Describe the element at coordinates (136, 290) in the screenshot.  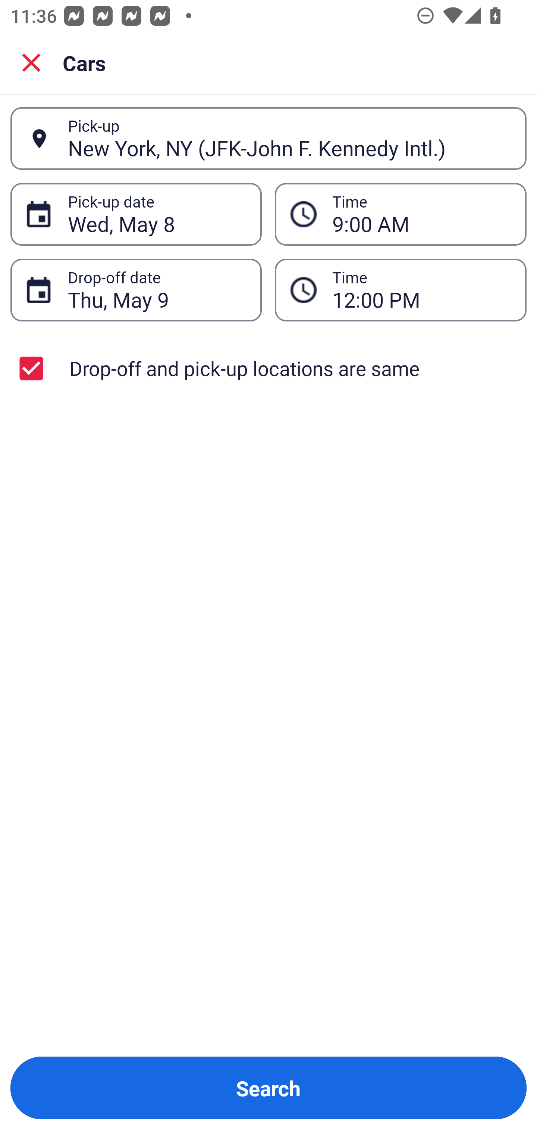
I see `Thu, May 9 Drop-off date` at that location.